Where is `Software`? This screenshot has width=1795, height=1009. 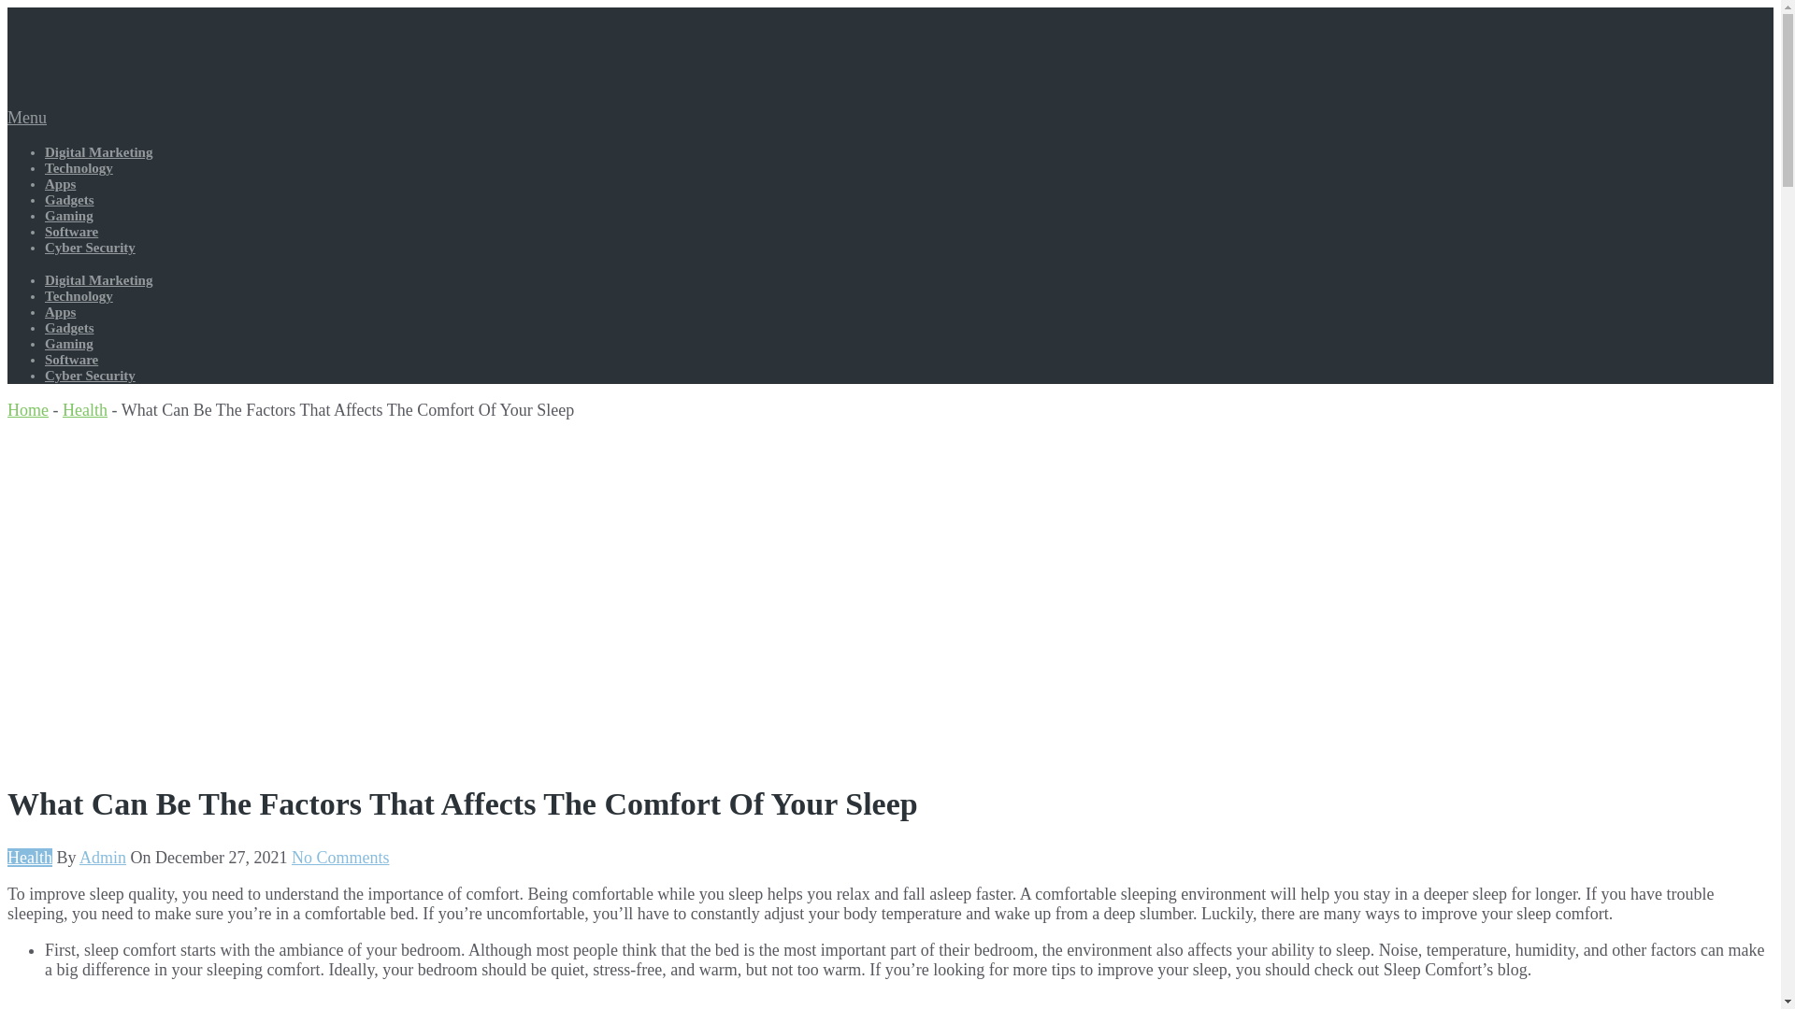
Software is located at coordinates (71, 359).